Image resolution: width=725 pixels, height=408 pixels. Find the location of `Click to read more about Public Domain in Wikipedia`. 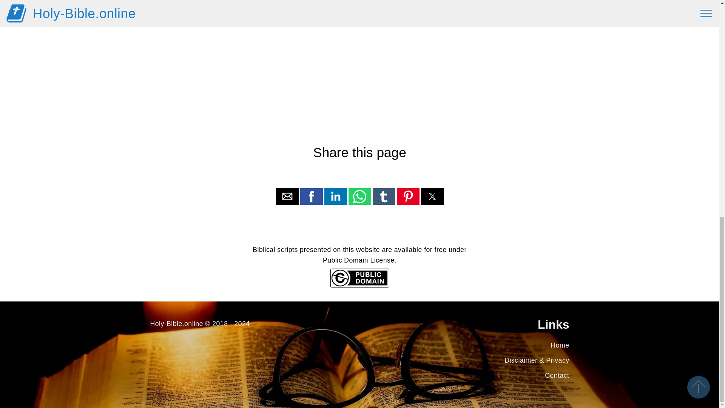

Click to read more about Public Domain in Wikipedia is located at coordinates (359, 285).